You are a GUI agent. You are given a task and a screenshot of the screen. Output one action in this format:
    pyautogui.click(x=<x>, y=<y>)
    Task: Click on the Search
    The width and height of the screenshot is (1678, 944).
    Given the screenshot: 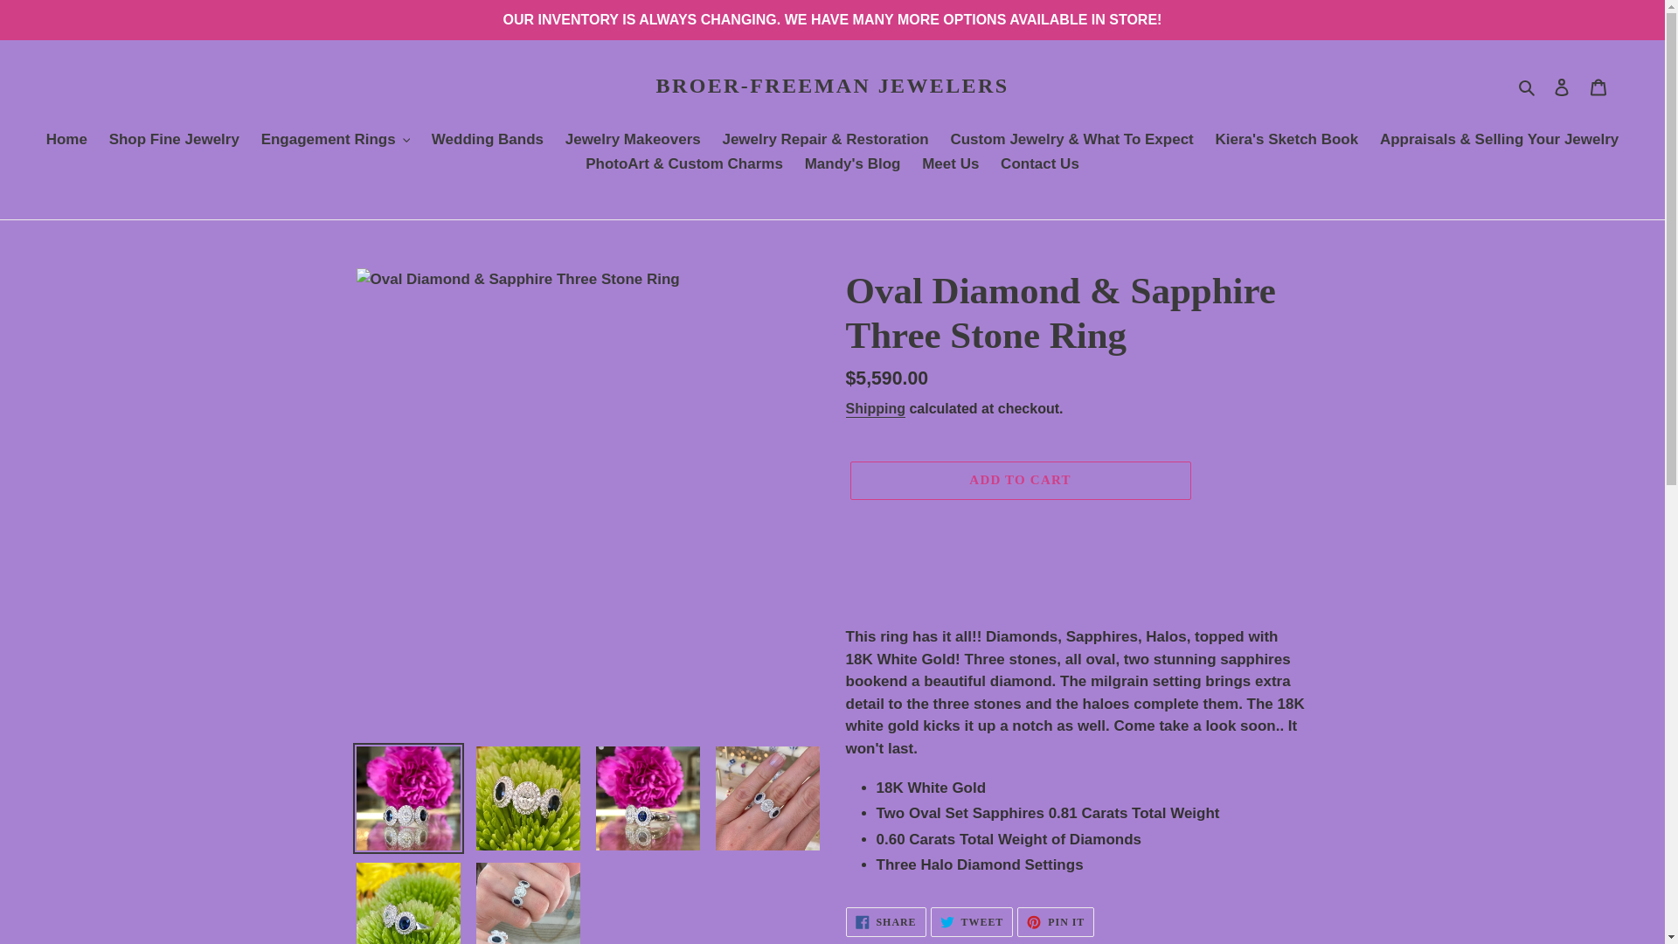 What is the action you would take?
    pyautogui.click(x=1528, y=87)
    